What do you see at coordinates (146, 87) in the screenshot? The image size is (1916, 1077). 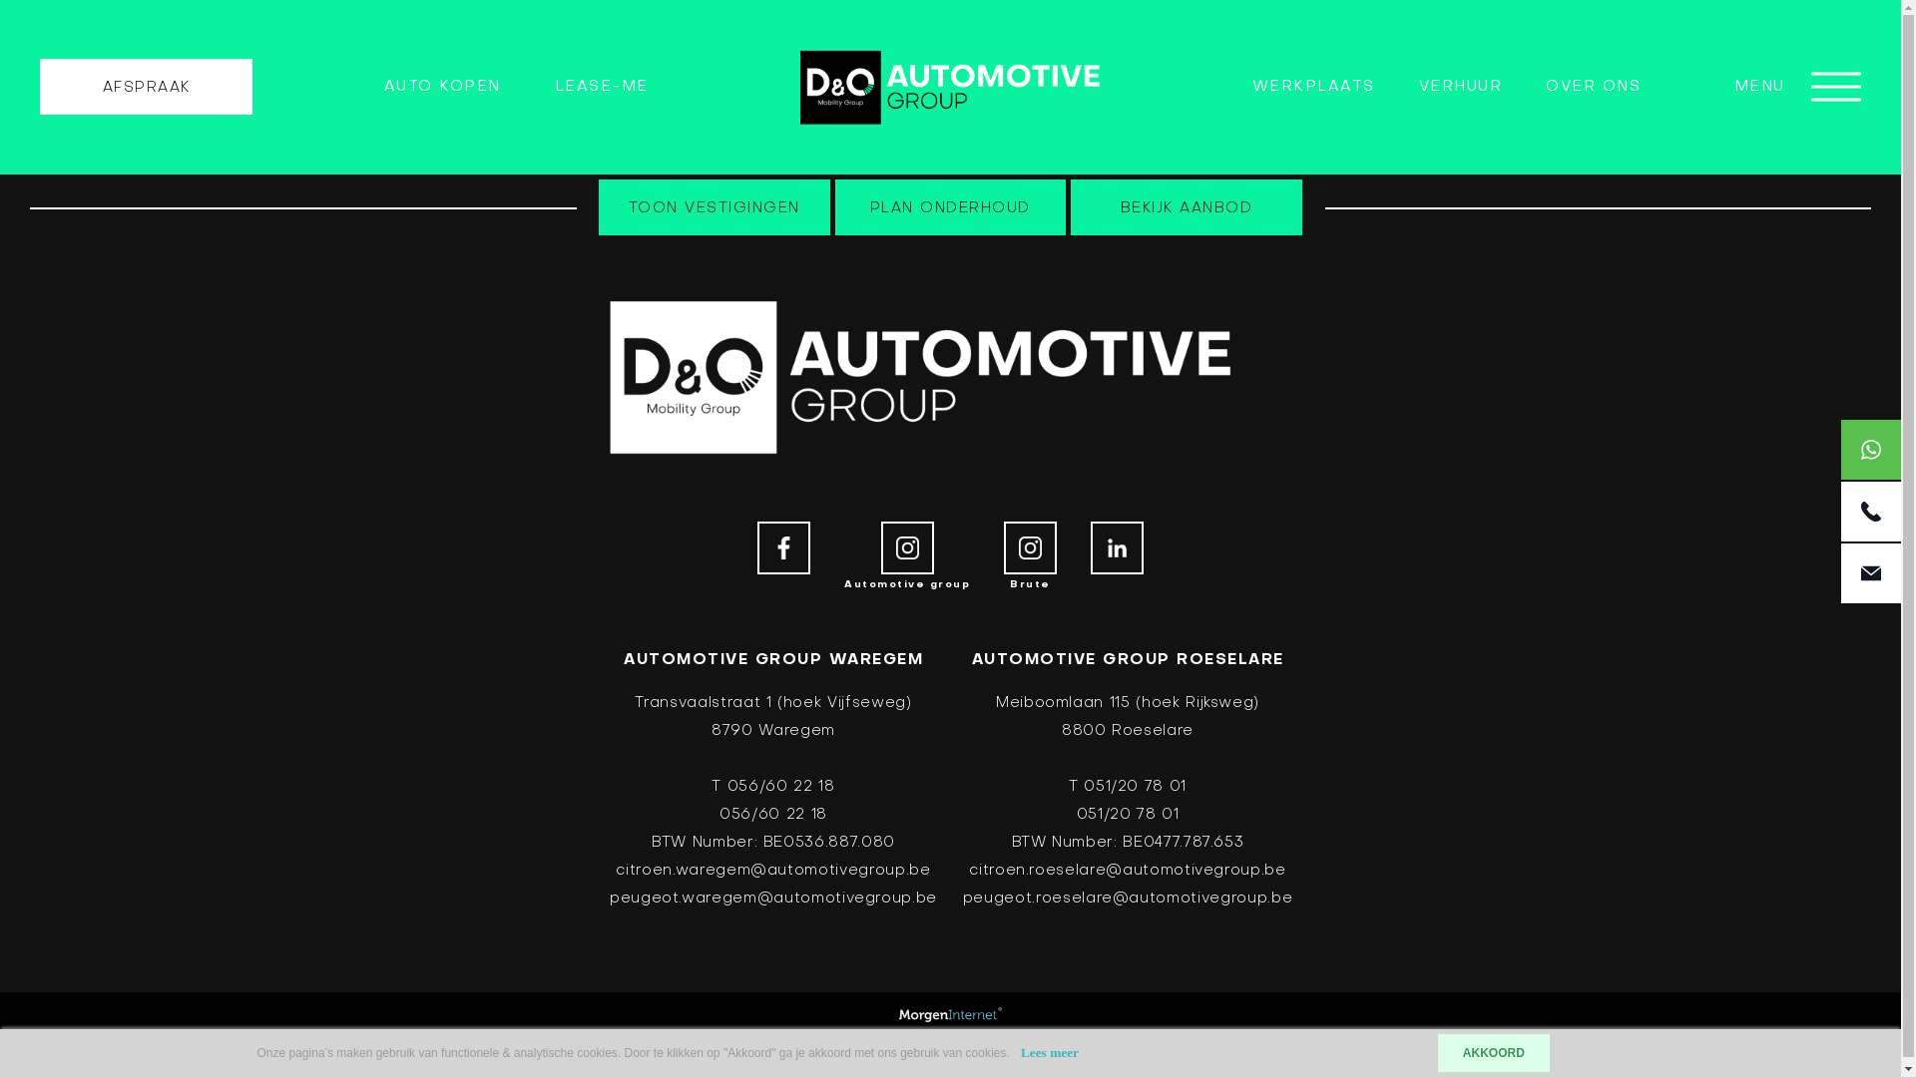 I see `AFSPRAAK` at bounding box center [146, 87].